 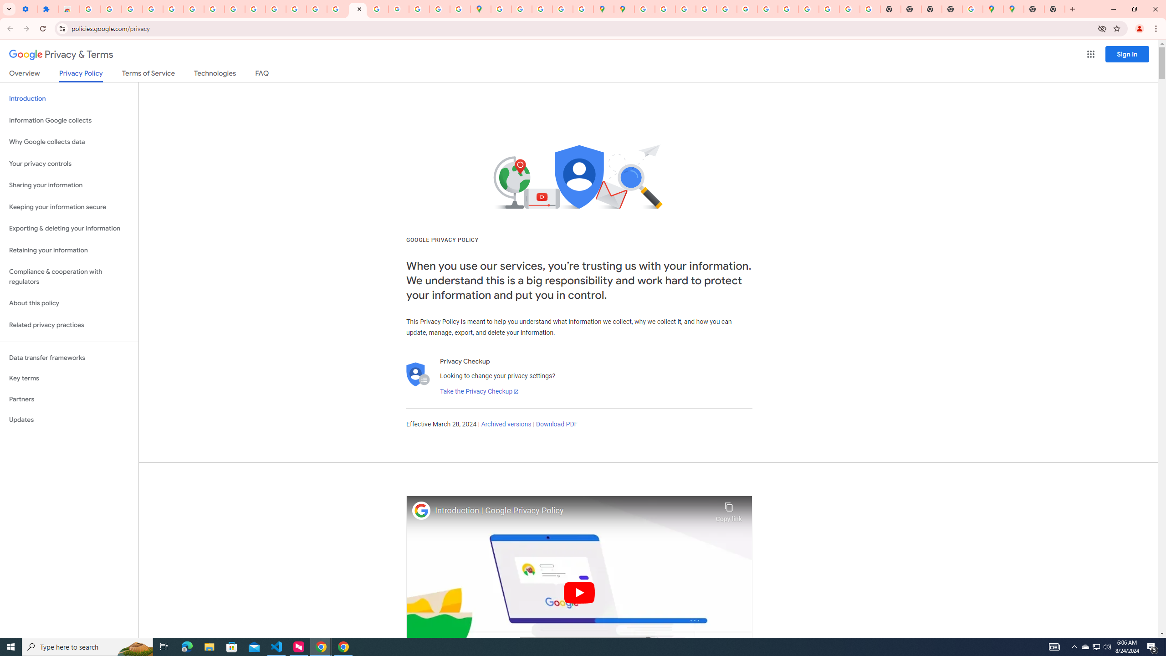 What do you see at coordinates (69, 207) in the screenshot?
I see `Keeping your information secure` at bounding box center [69, 207].